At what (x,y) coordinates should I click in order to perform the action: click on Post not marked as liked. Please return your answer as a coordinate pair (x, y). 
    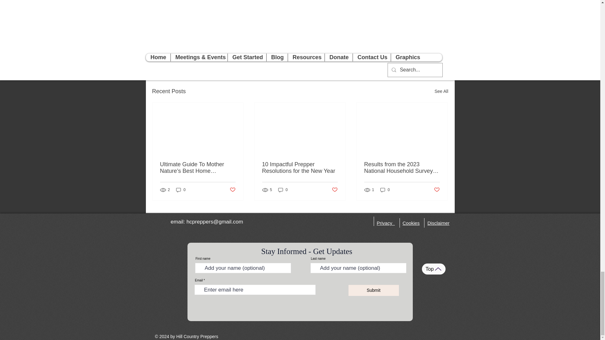
    Looking at the image, I should click on (437, 190).